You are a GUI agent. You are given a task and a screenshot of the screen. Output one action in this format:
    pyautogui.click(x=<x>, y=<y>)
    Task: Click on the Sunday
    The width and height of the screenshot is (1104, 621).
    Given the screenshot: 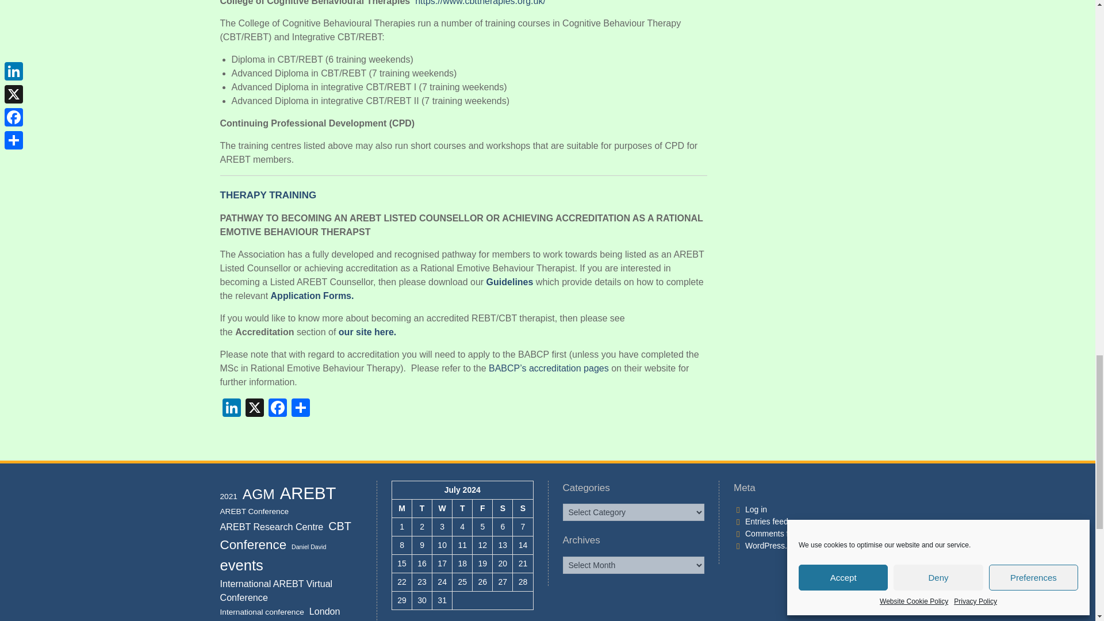 What is the action you would take?
    pyautogui.click(x=523, y=508)
    